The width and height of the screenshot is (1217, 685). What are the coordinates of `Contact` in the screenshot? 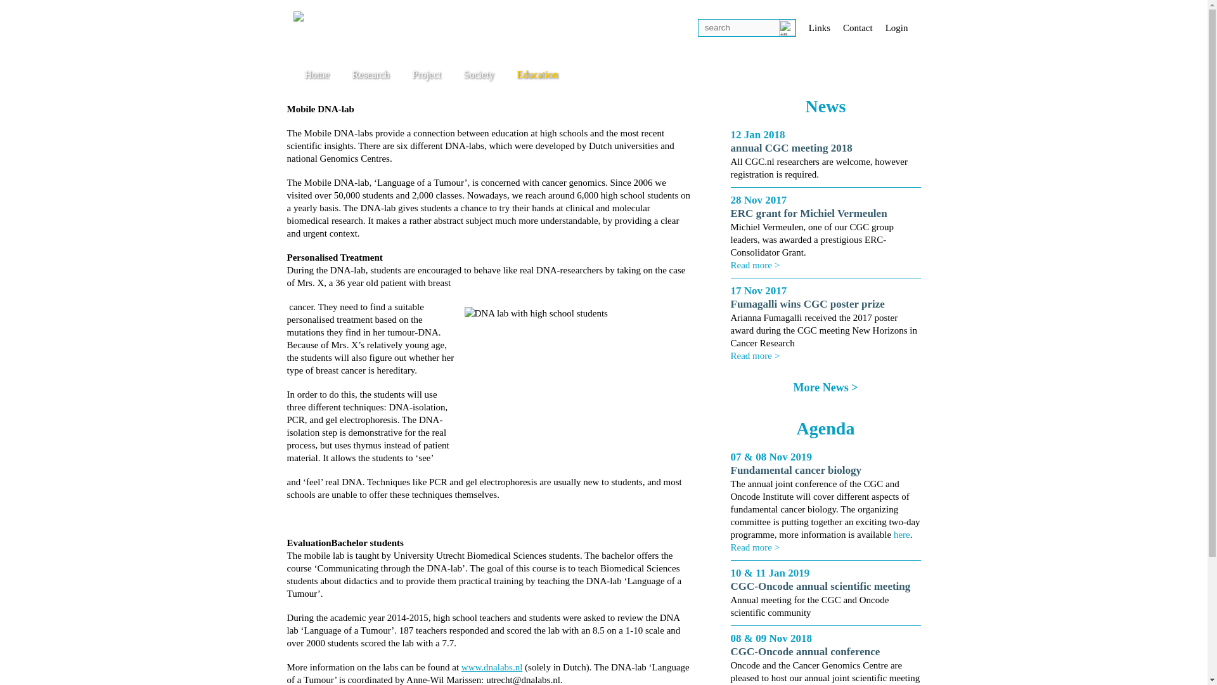 It's located at (858, 28).